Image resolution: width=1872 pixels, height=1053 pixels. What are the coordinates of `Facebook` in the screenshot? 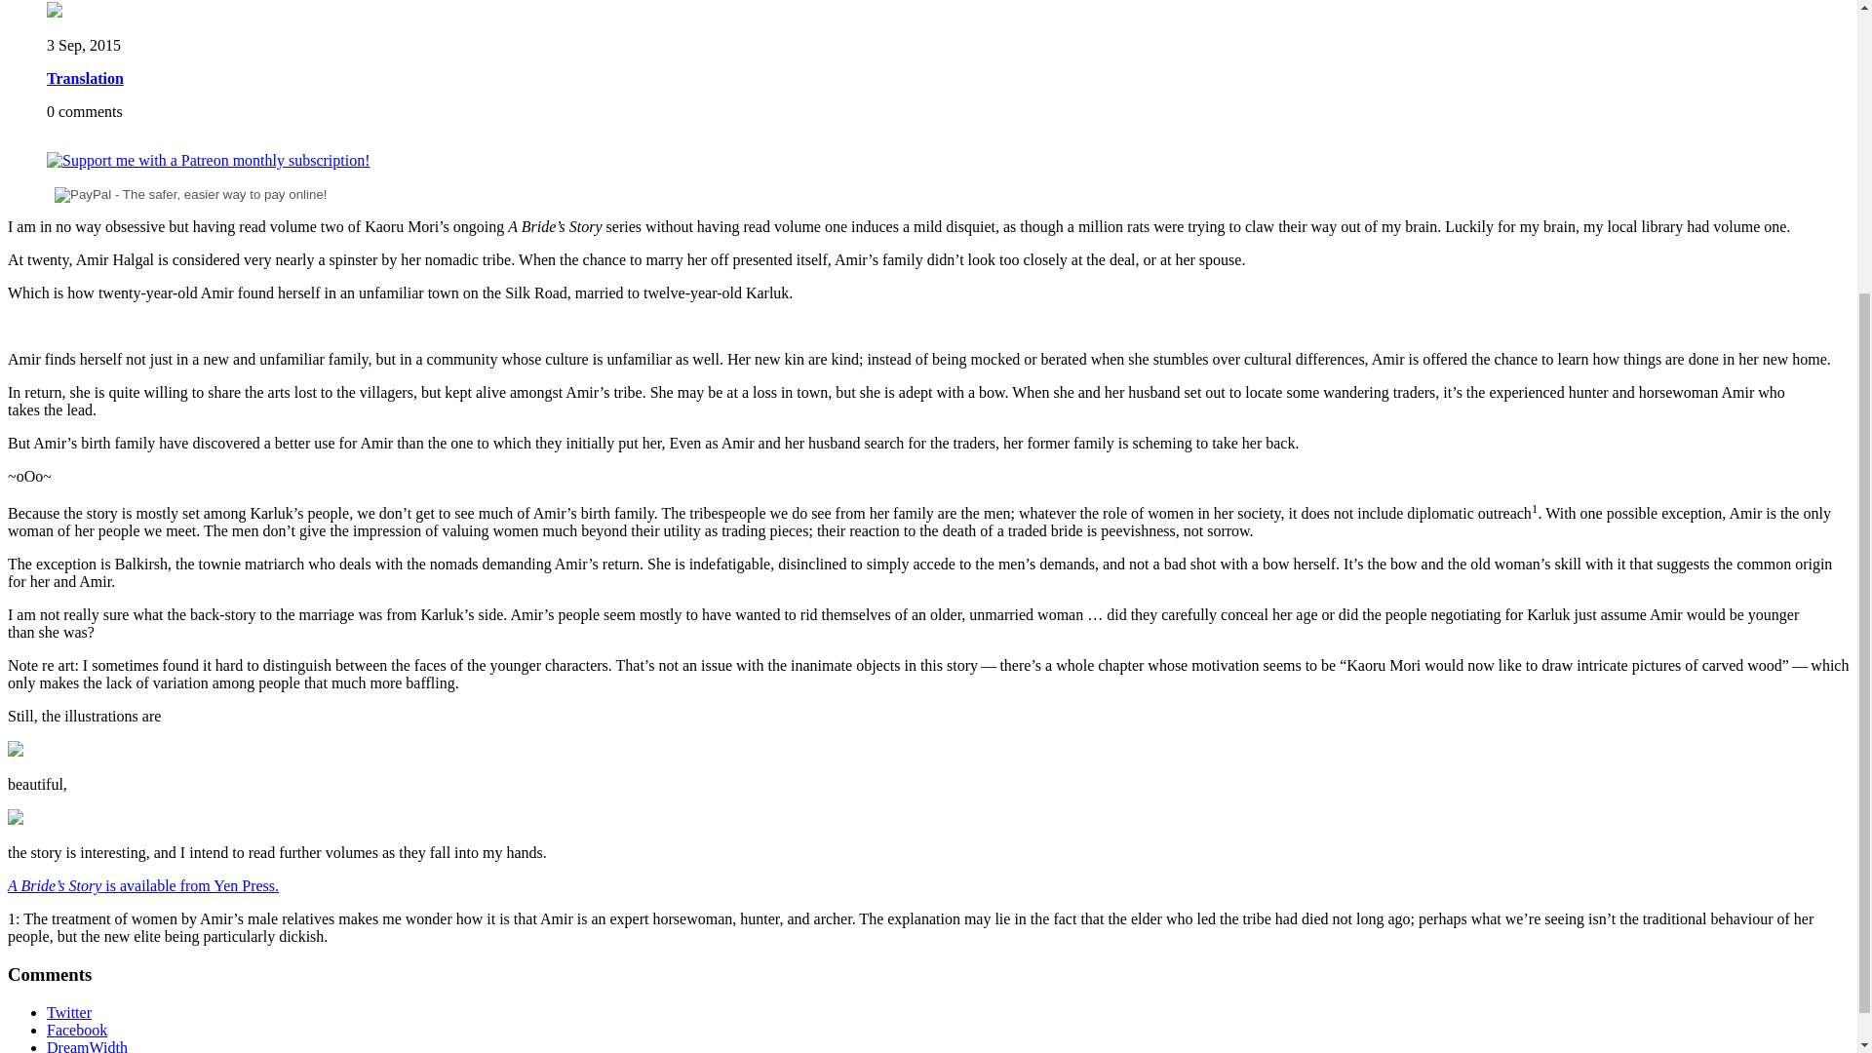 It's located at (76, 1030).